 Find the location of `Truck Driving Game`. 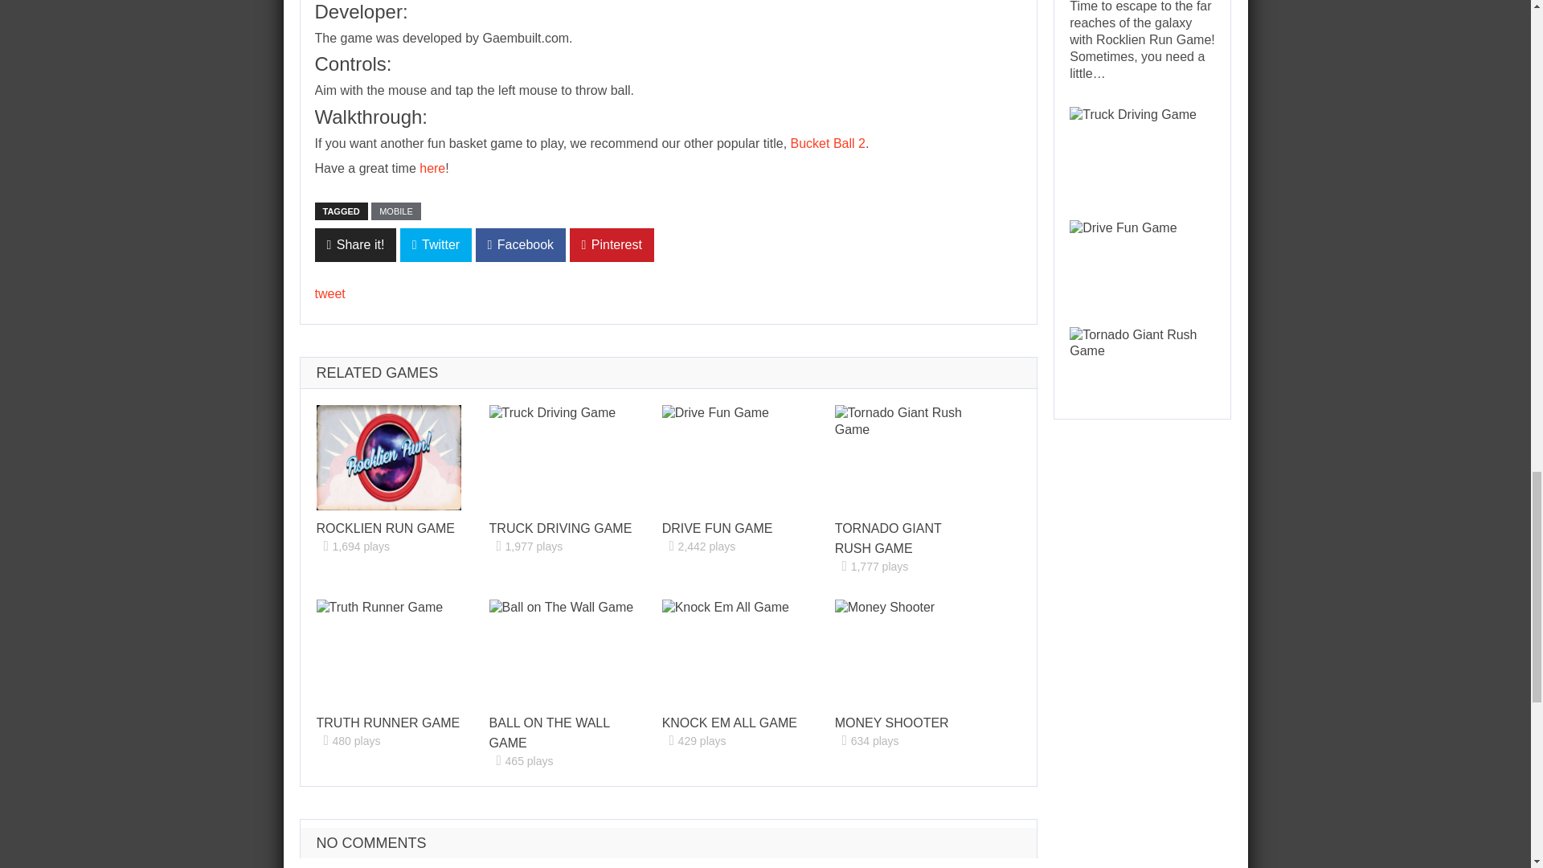

Truck Driving Game is located at coordinates (561, 458).